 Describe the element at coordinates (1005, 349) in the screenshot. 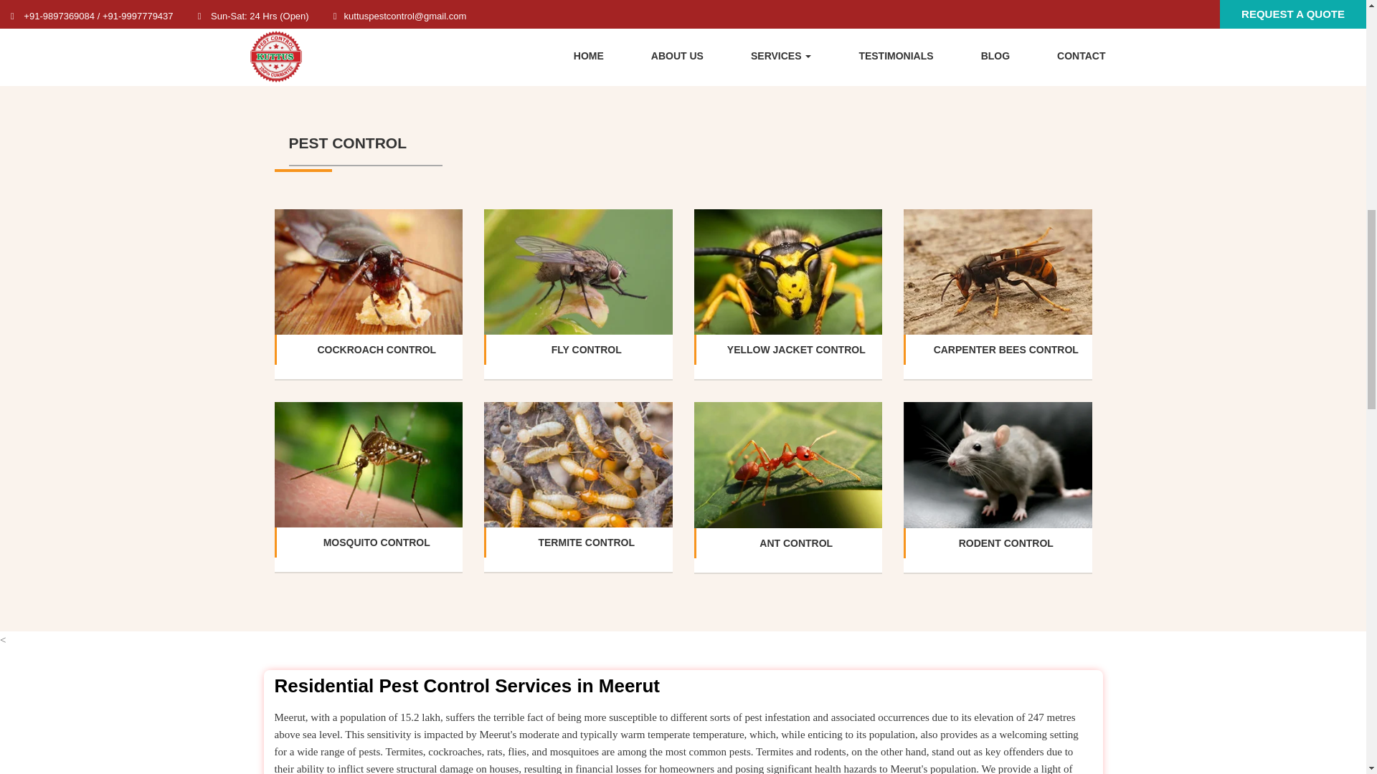

I see `CARPENTER BEES CONTROL` at that location.